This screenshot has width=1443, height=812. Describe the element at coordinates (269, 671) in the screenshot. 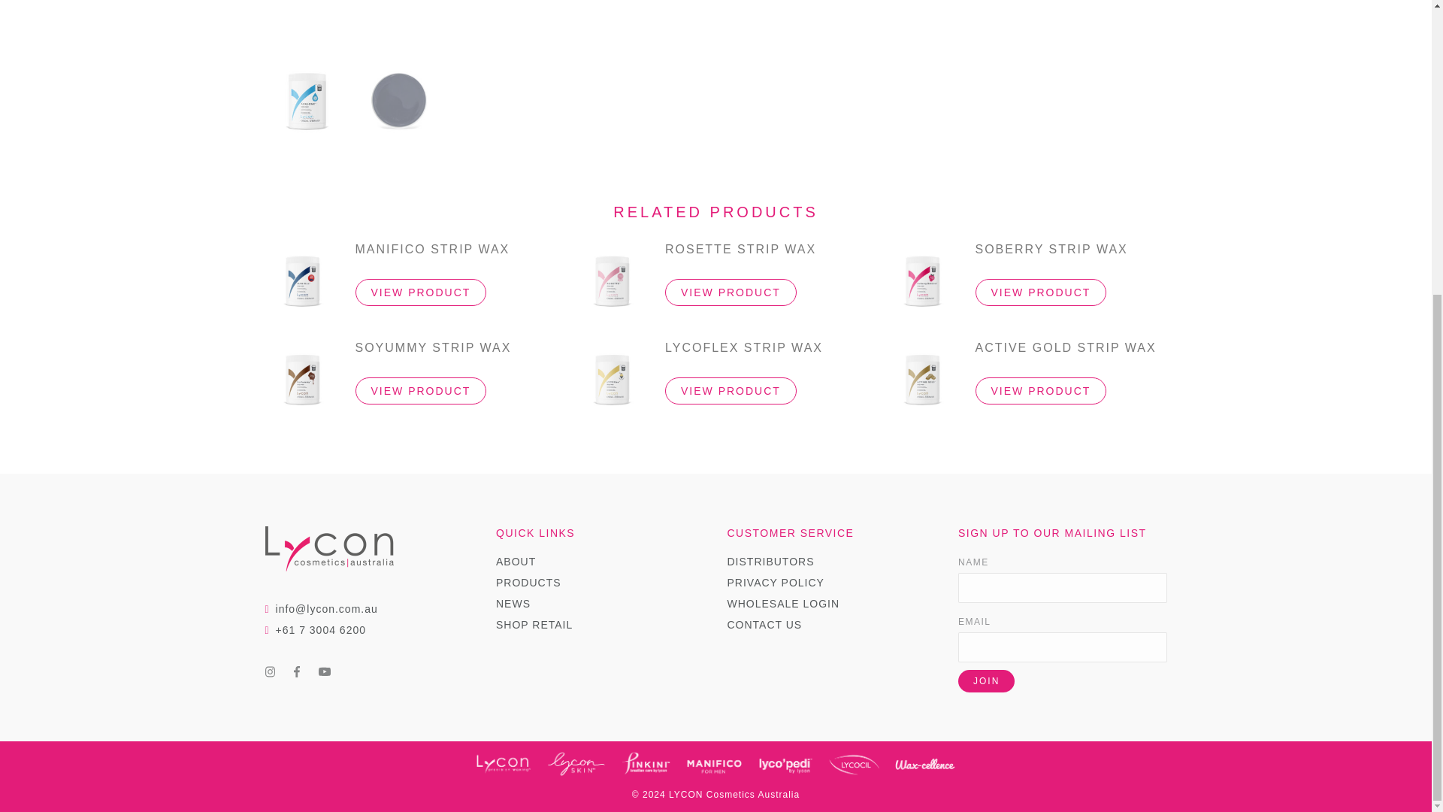

I see `Instagram` at that location.